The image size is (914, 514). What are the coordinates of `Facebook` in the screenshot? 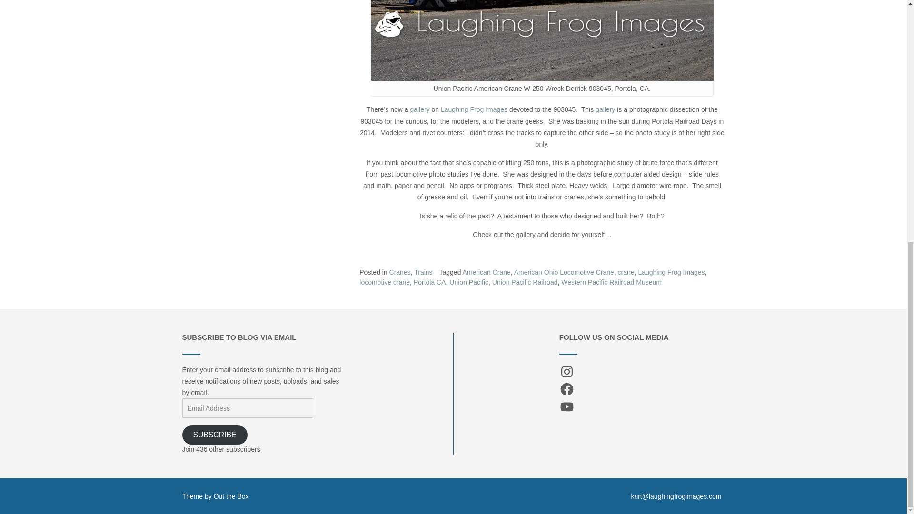 It's located at (567, 389).